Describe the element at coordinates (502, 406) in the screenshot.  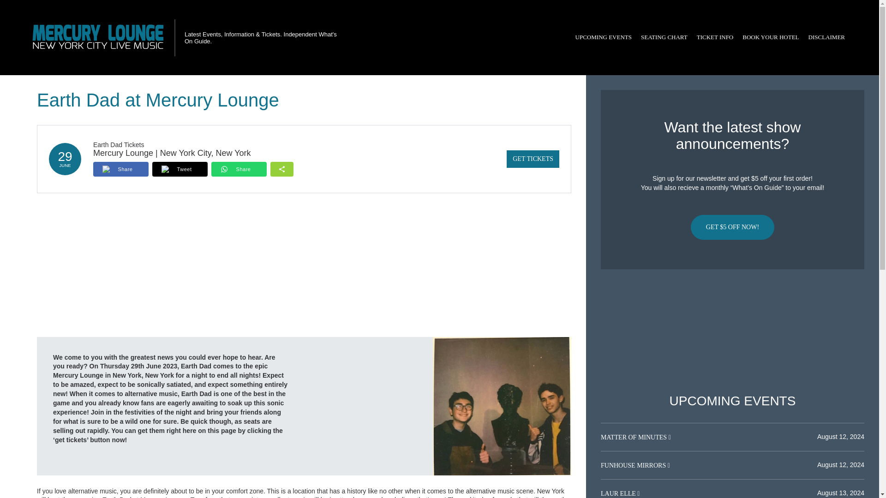
I see `Earth Dad at Mercury Lounge` at that location.